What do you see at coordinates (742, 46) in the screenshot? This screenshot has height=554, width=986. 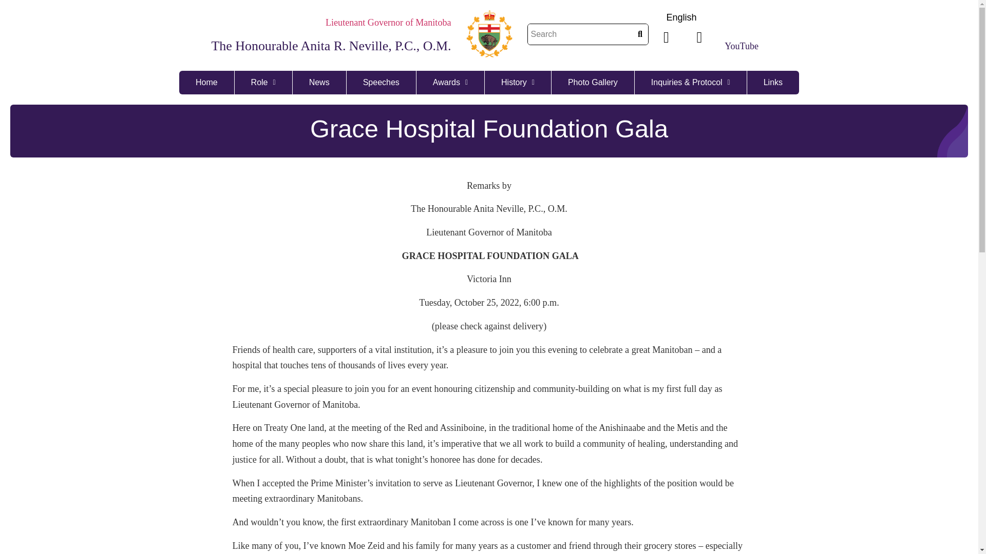 I see `YouTube` at bounding box center [742, 46].